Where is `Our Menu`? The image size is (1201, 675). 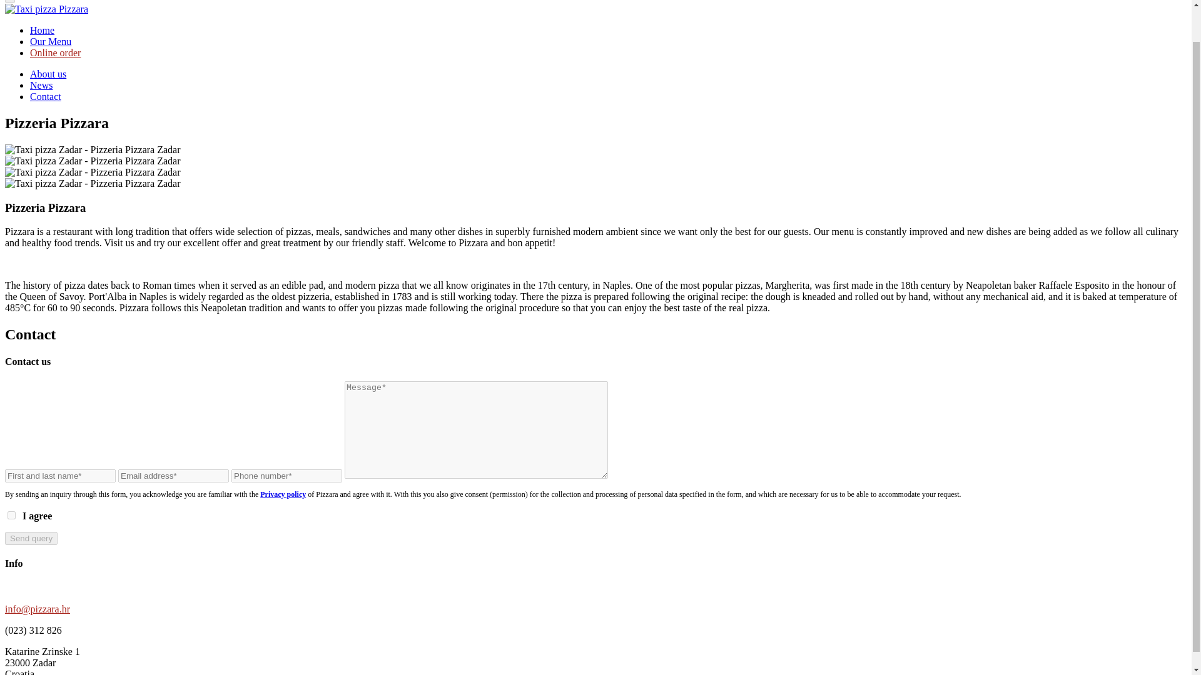 Our Menu is located at coordinates (50, 41).